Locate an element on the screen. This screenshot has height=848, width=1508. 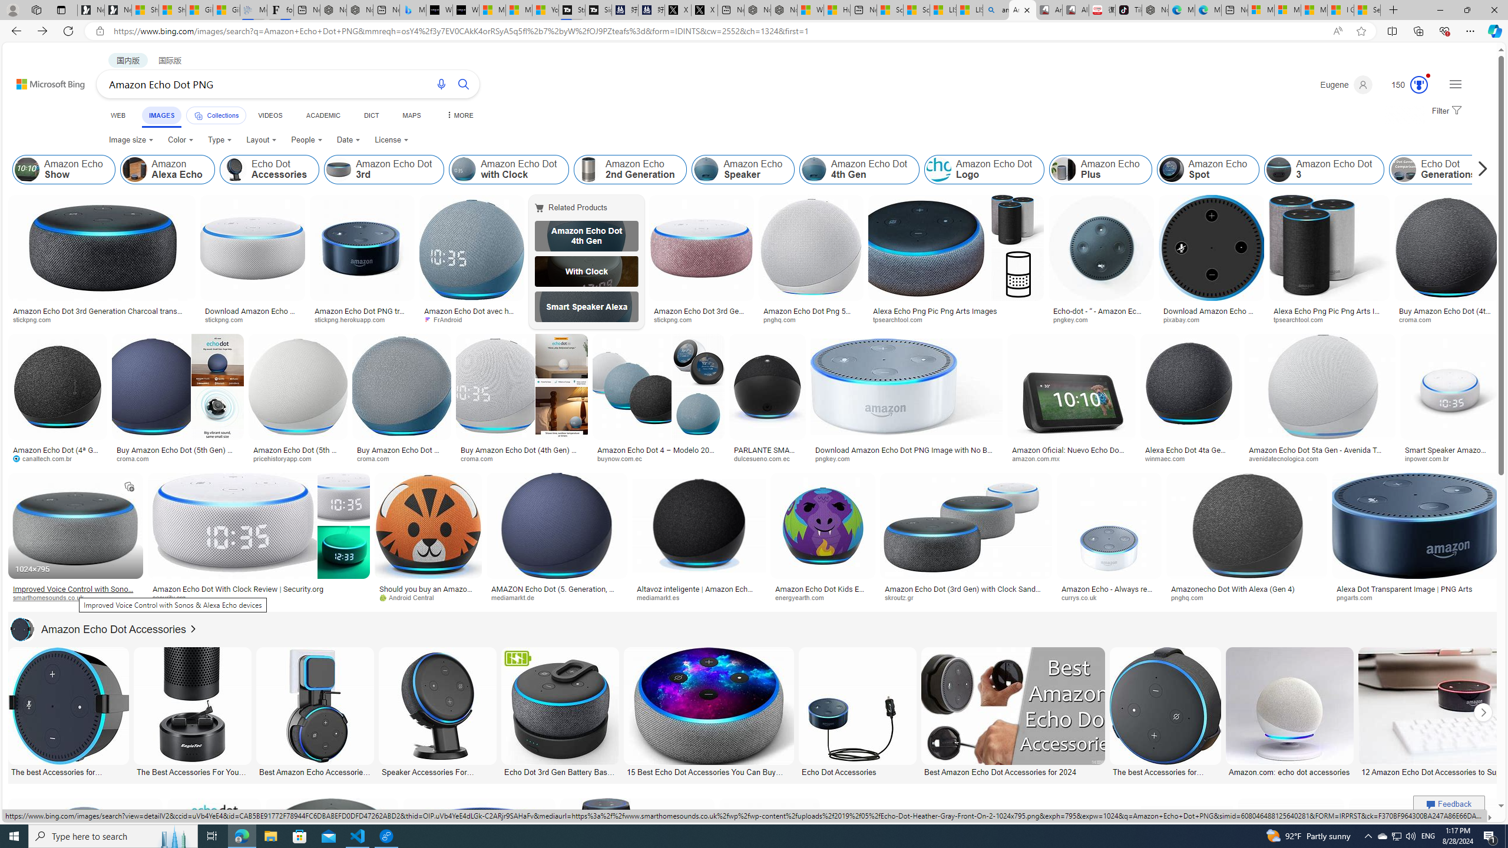
currys.co.uk is located at coordinates (1109, 597).